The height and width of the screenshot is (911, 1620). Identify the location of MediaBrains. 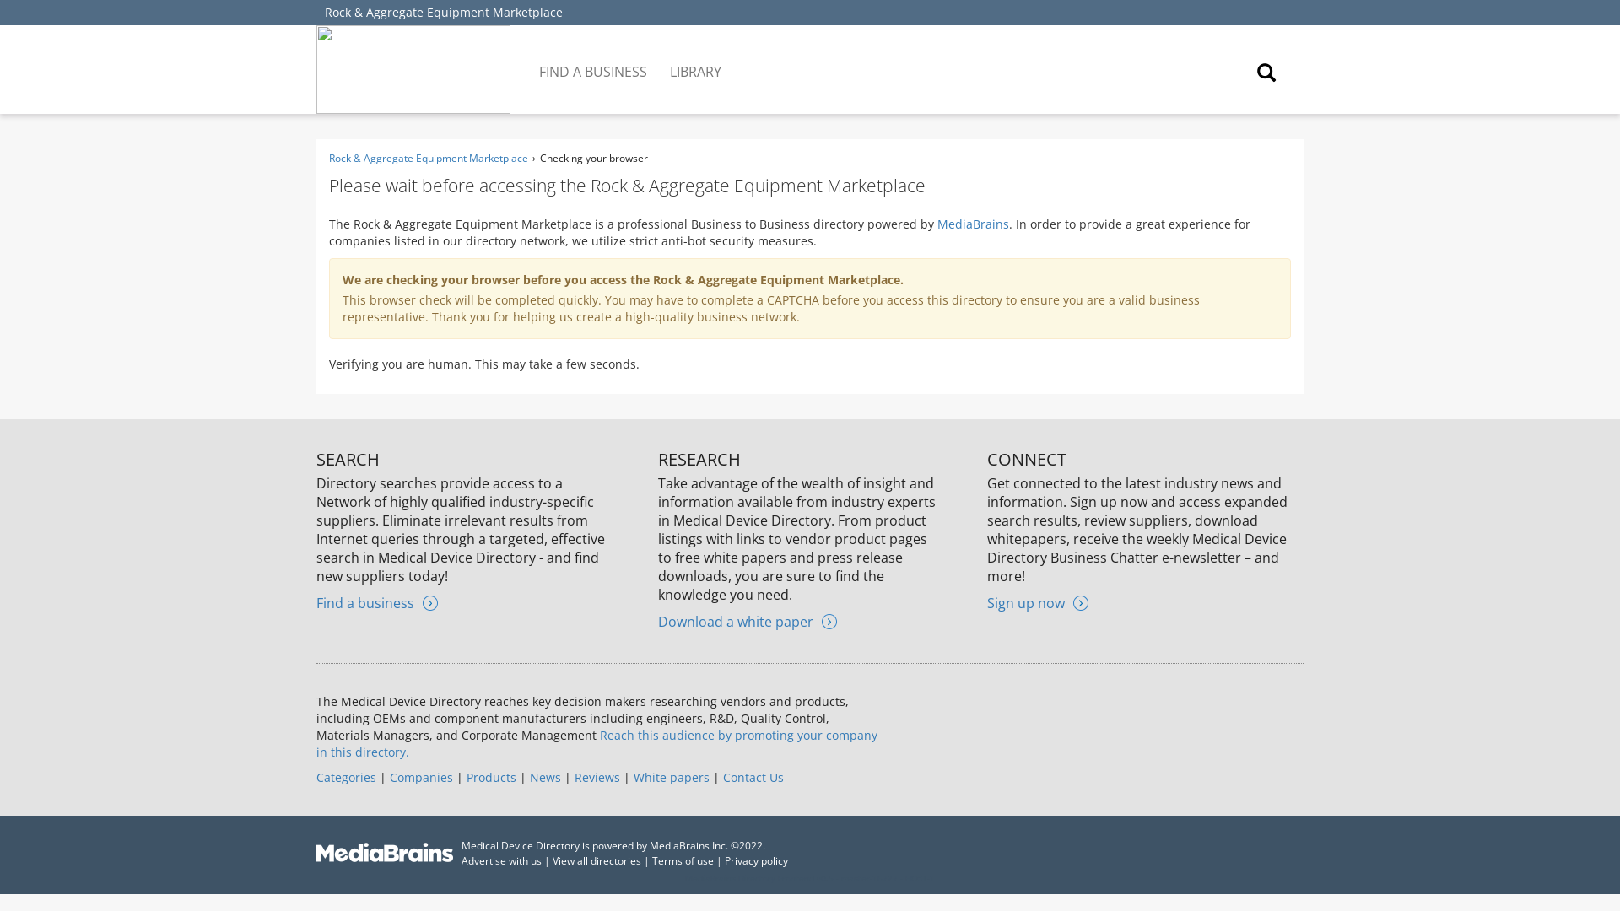
(974, 224).